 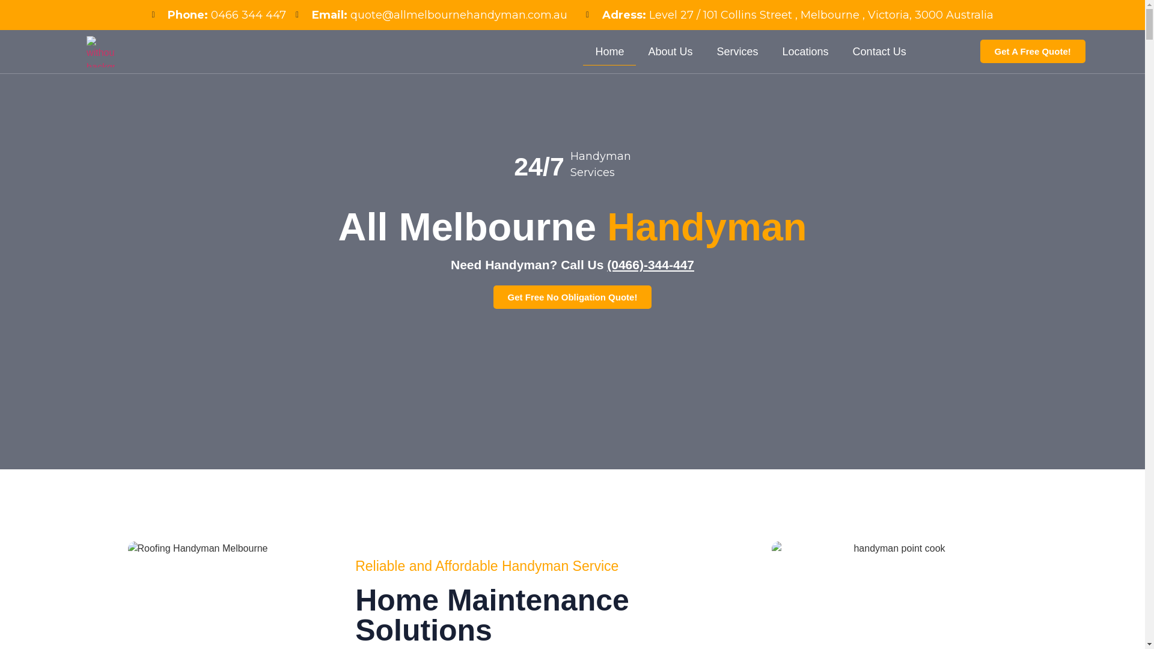 I want to click on Contact Us, so click(x=880, y=52).